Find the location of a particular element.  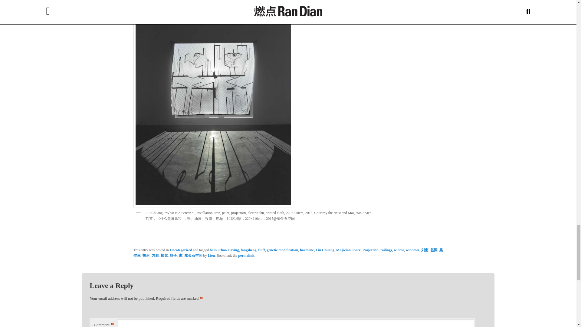

fangsheng is located at coordinates (248, 250).